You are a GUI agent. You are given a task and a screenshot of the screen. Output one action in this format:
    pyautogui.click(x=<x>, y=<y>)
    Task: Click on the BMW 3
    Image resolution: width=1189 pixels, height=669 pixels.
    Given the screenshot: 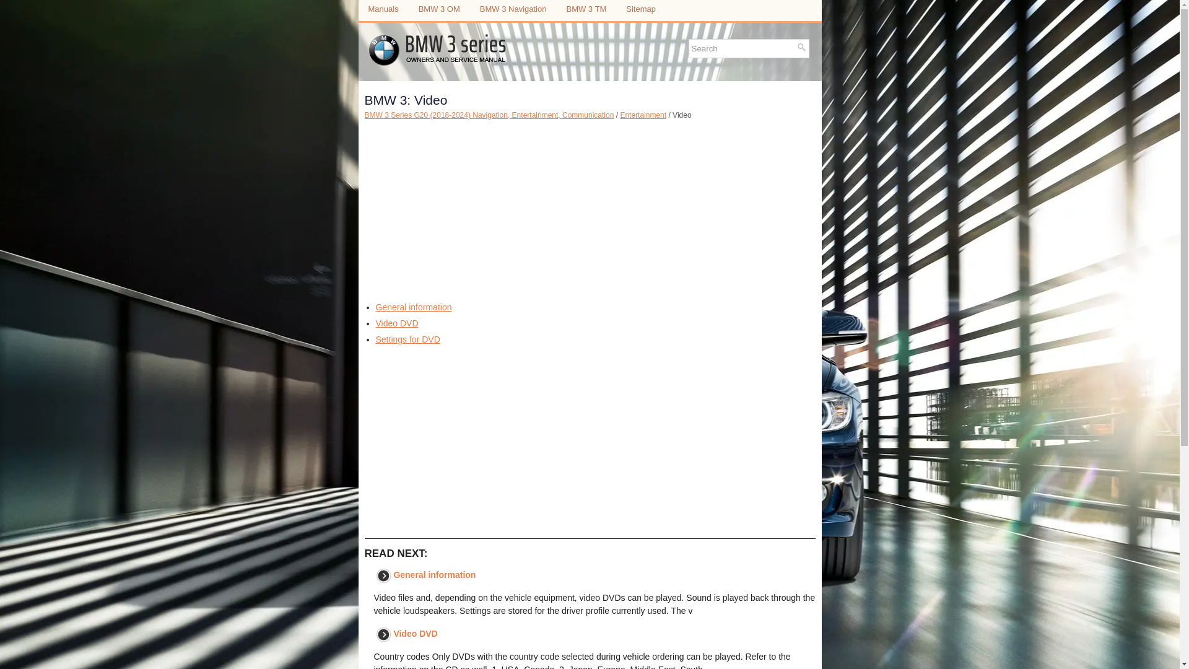 What is the action you would take?
    pyautogui.click(x=439, y=9)
    